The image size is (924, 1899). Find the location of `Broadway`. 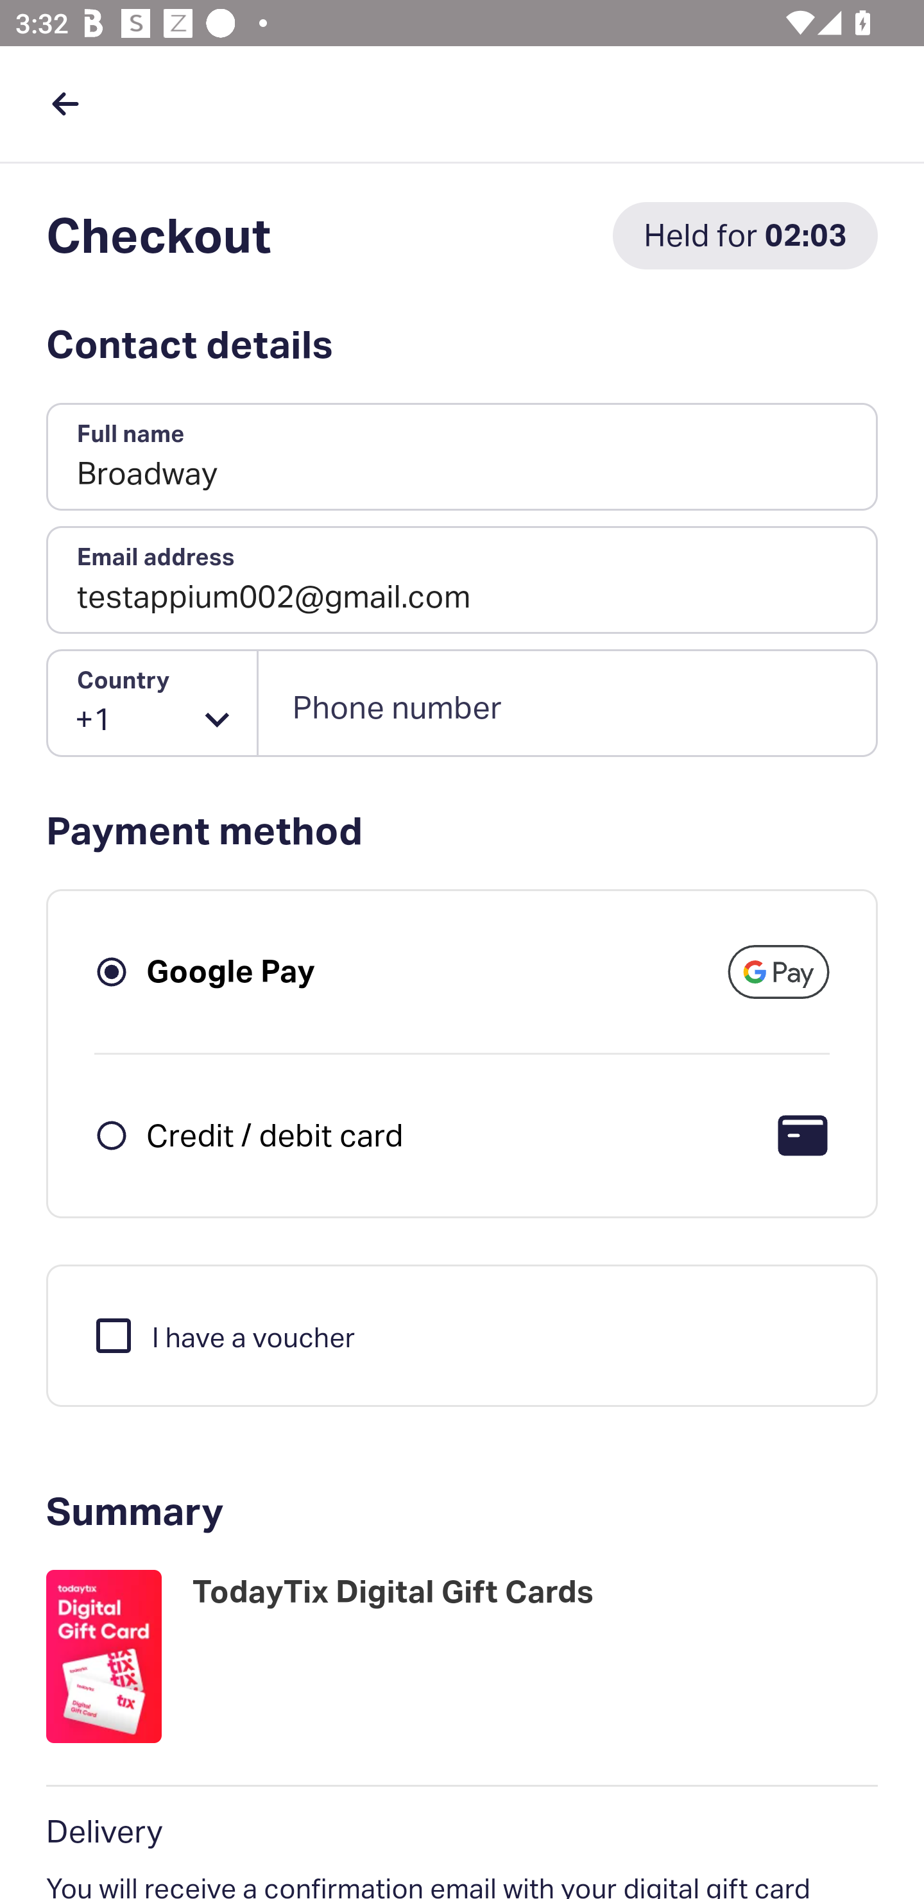

Broadway is located at coordinates (462, 457).